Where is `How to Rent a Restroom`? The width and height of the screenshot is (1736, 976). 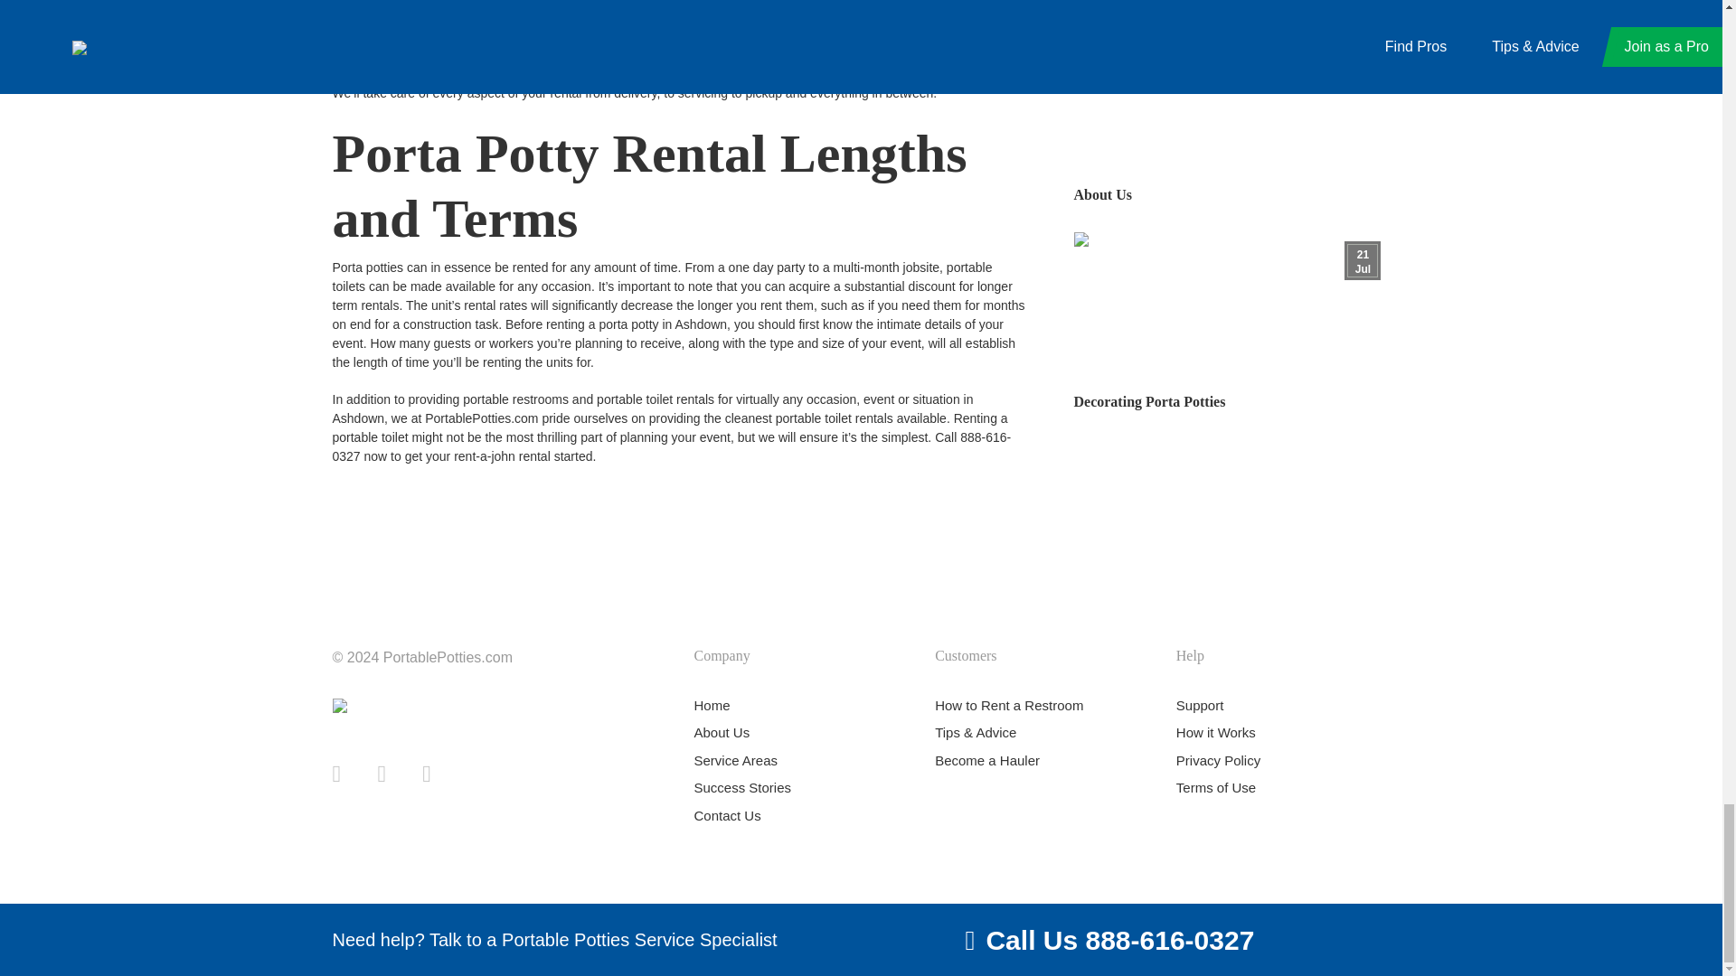
How to Rent a Restroom is located at coordinates (1009, 705).